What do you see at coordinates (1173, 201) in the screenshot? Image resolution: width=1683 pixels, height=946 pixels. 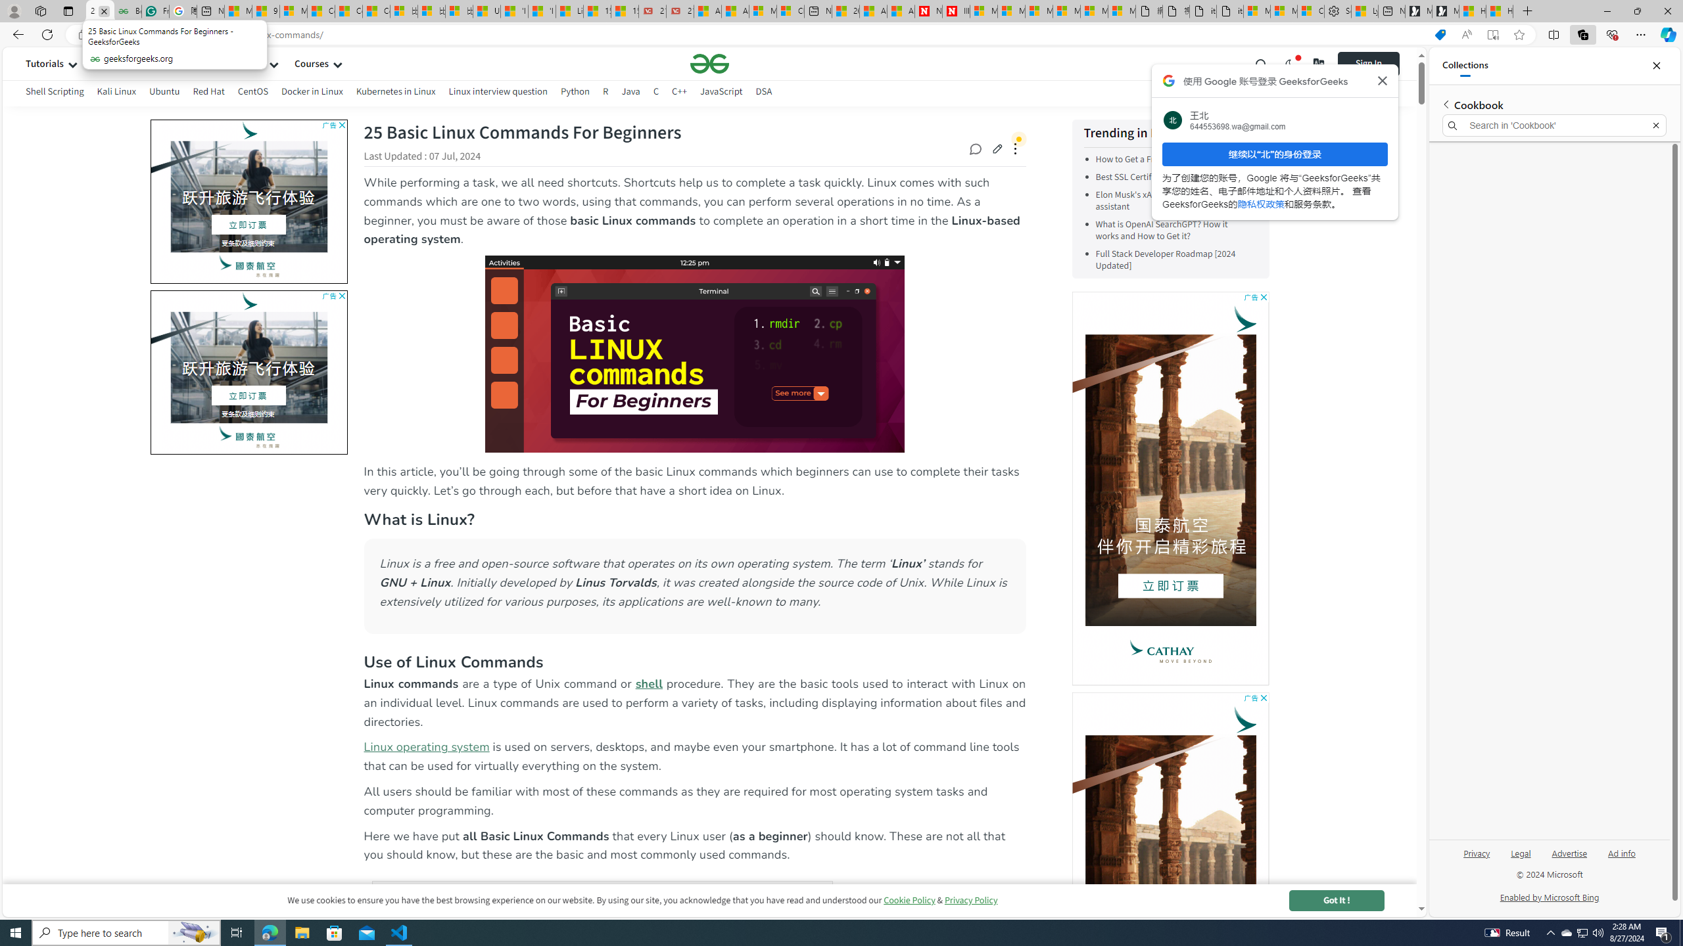 I see `Elon Musk's xAI releases Grok-2 AI assistant` at bounding box center [1173, 201].